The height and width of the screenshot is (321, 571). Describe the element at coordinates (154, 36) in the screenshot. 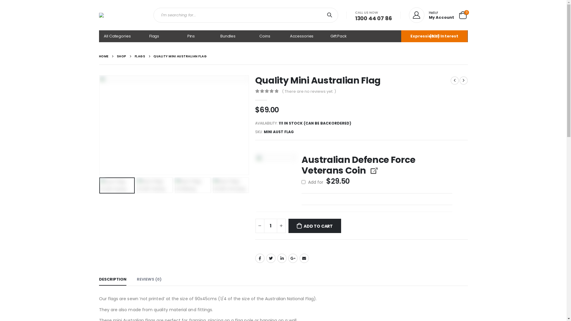

I see `Flags` at that location.